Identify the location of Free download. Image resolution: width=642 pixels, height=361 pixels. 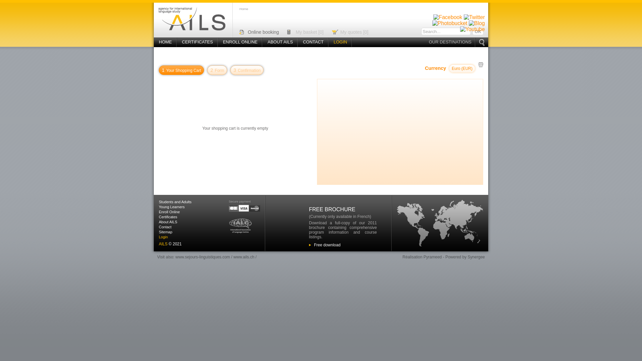
(327, 245).